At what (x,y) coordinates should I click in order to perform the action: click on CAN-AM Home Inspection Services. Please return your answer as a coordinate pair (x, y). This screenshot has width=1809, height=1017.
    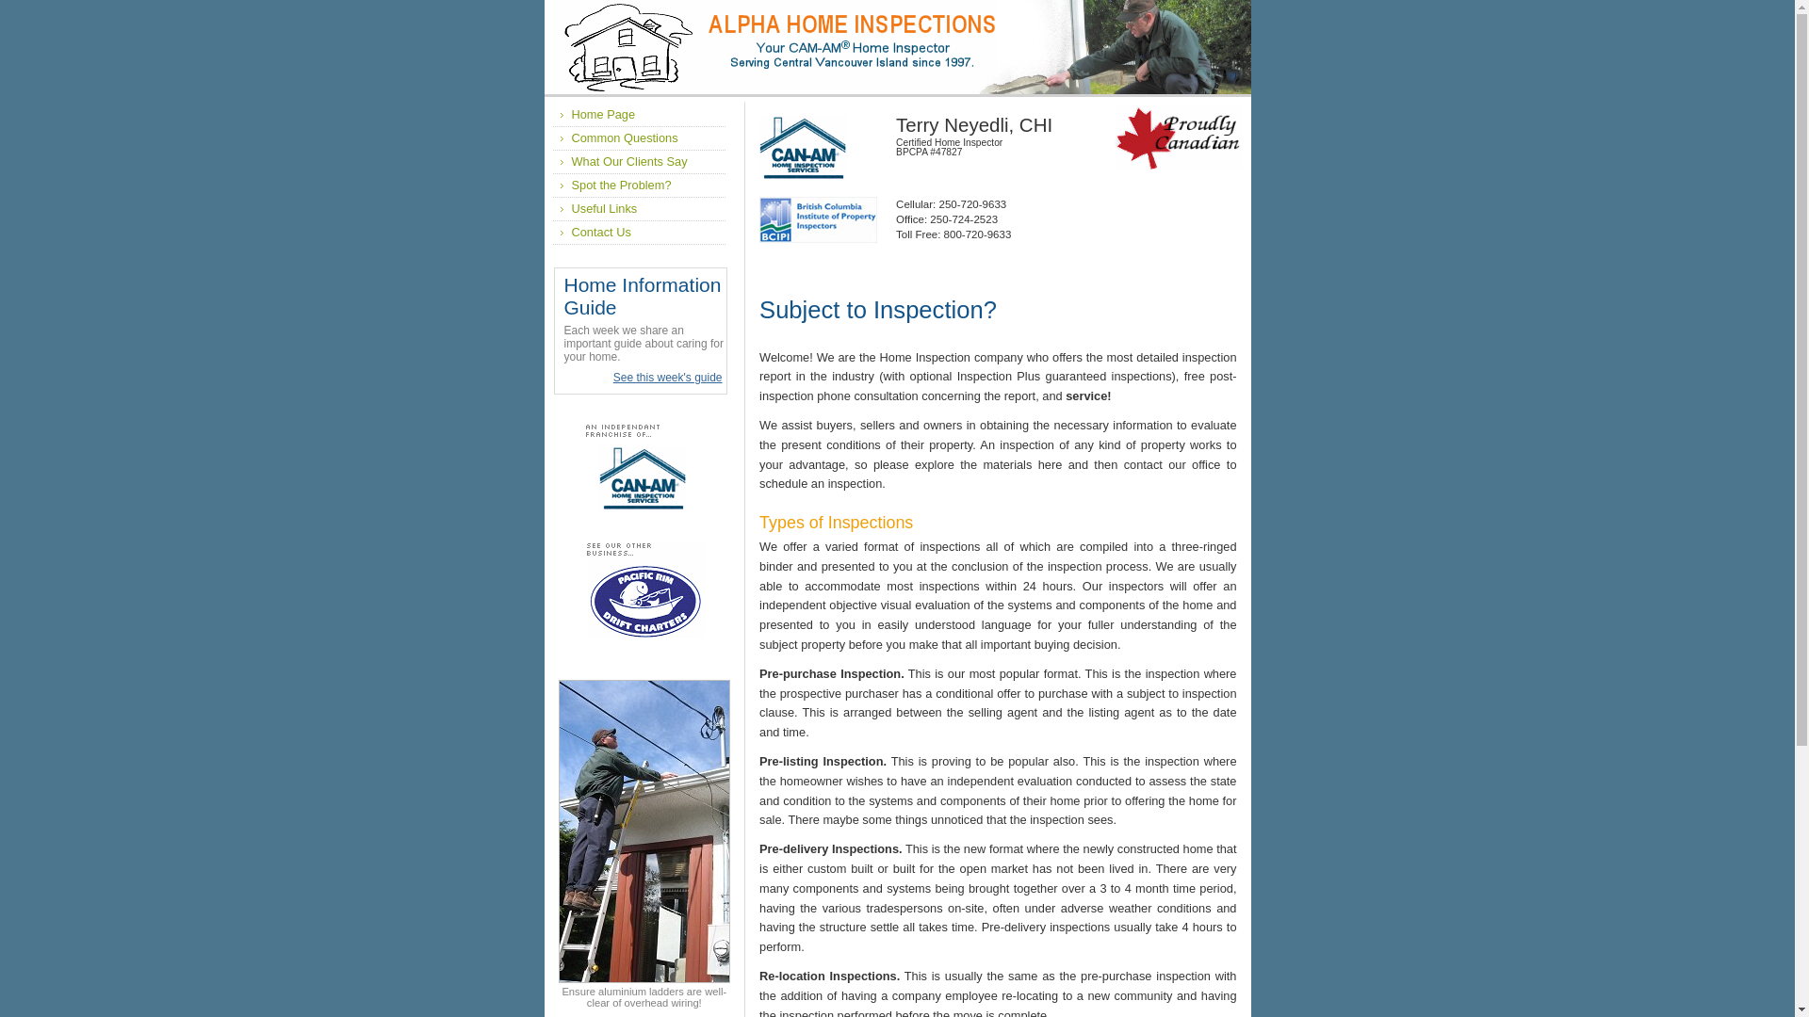
    Looking at the image, I should click on (616, 505).